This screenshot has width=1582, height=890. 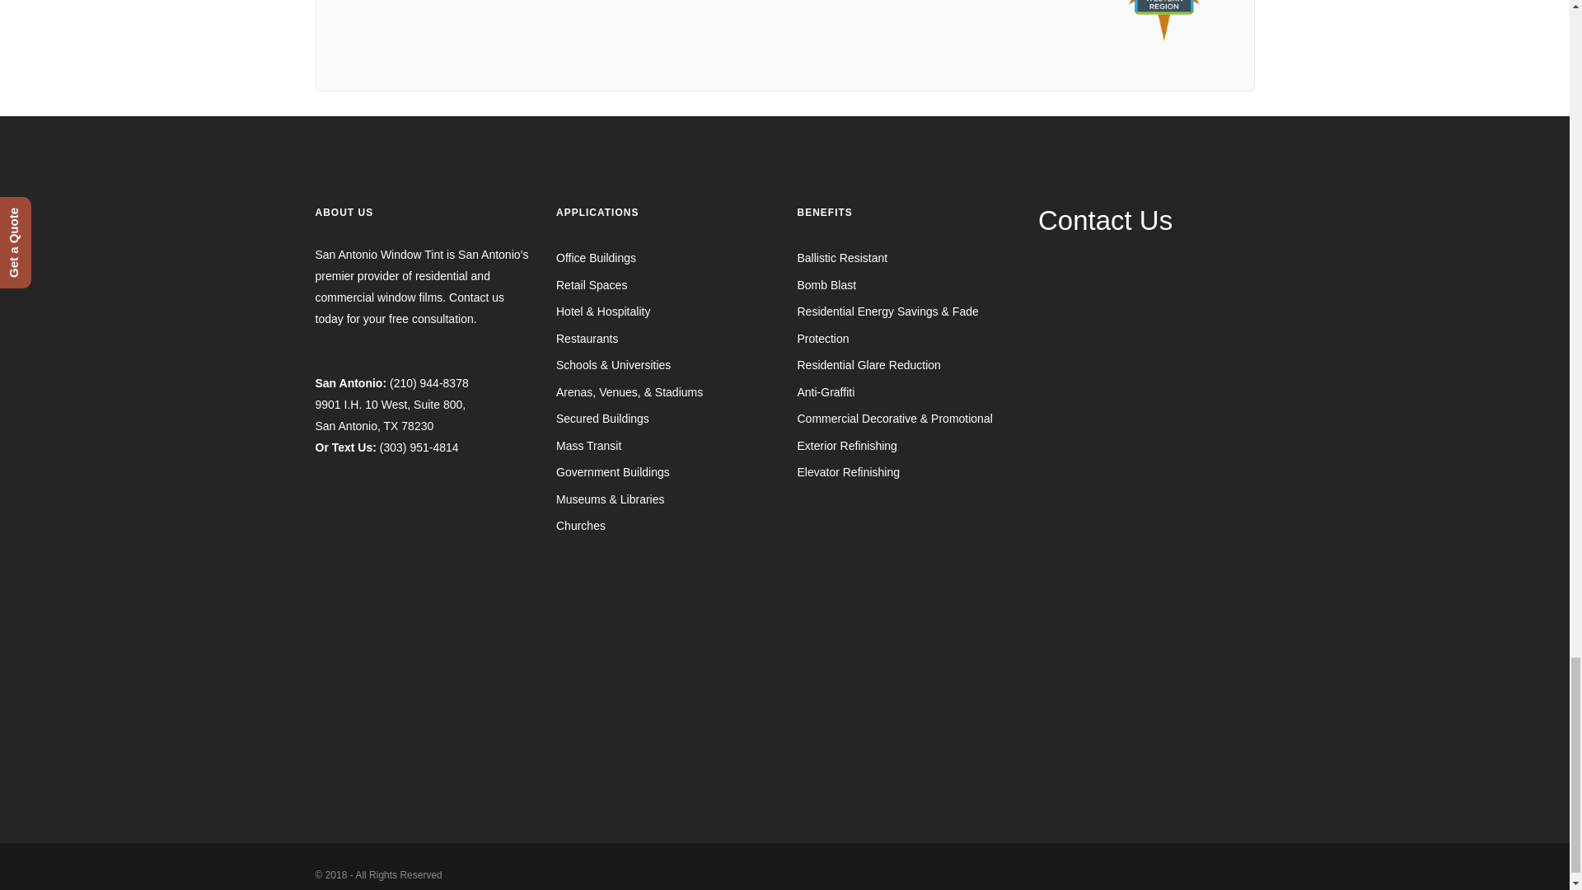 I want to click on Bomb Blast Film for San Antonio Window Tint, so click(x=827, y=285).